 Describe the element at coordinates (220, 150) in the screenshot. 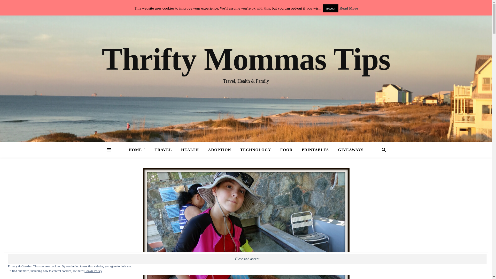

I see `ADOPTION` at that location.